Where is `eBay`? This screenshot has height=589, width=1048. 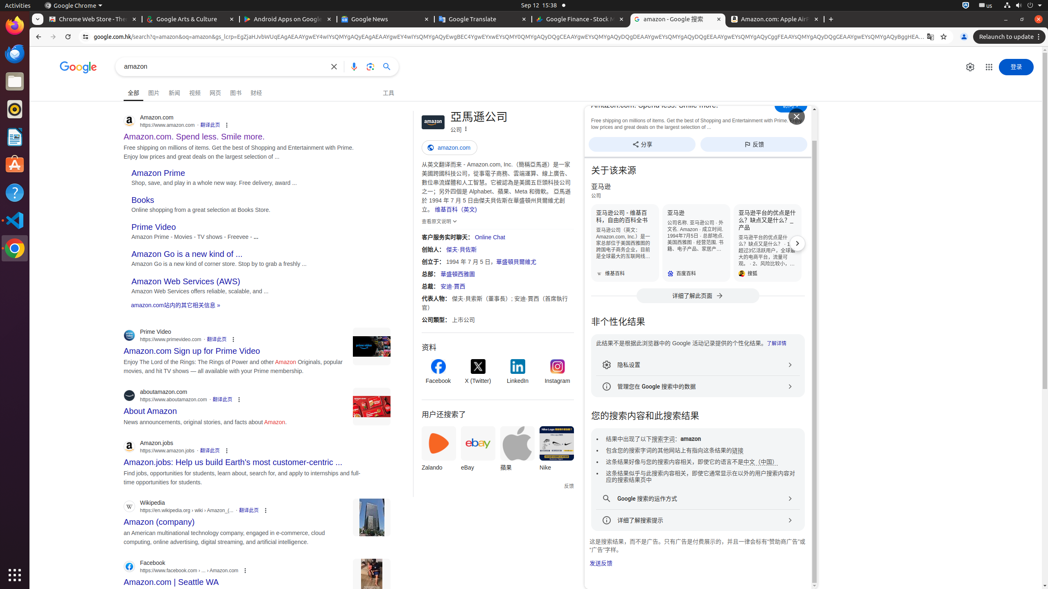
eBay is located at coordinates (478, 451).